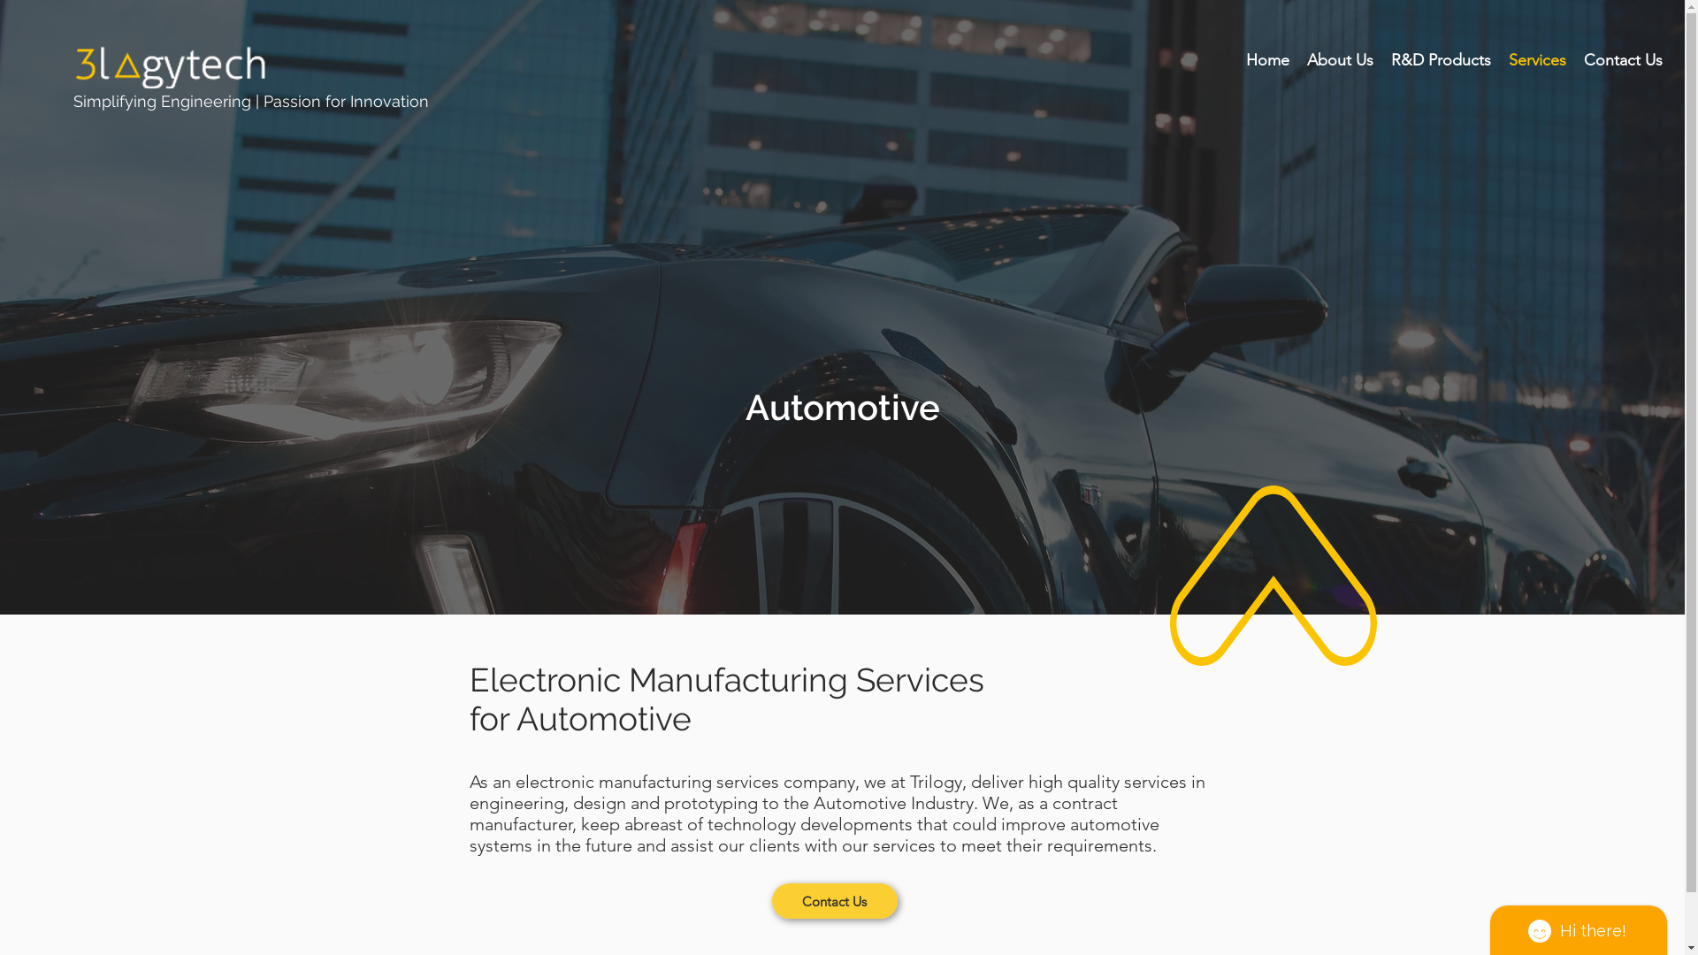 The height and width of the screenshot is (955, 1698). I want to click on Simplifying Engineering | Passion for Innovation , so click(253, 101).